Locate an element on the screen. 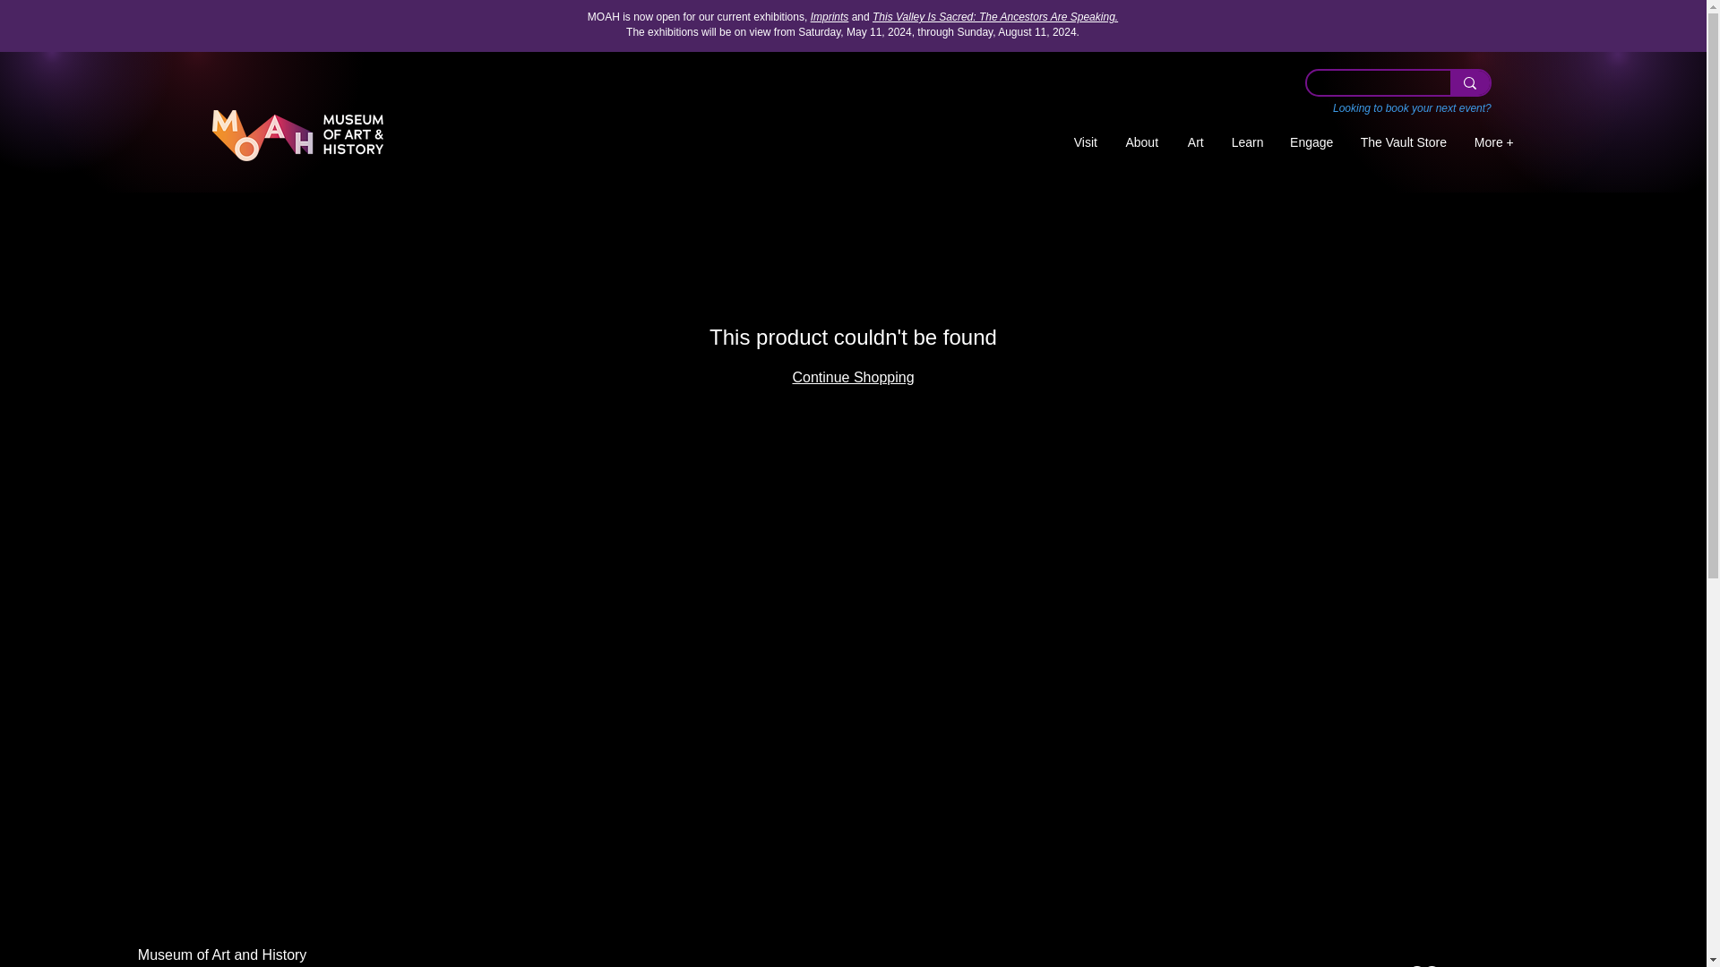 This screenshot has width=1720, height=967. Visit is located at coordinates (1086, 143).